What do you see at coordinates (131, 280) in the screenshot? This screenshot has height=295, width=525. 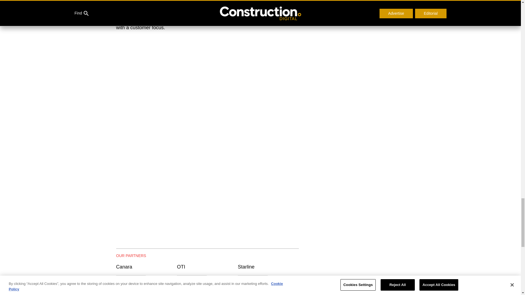 I see `View profile` at bounding box center [131, 280].